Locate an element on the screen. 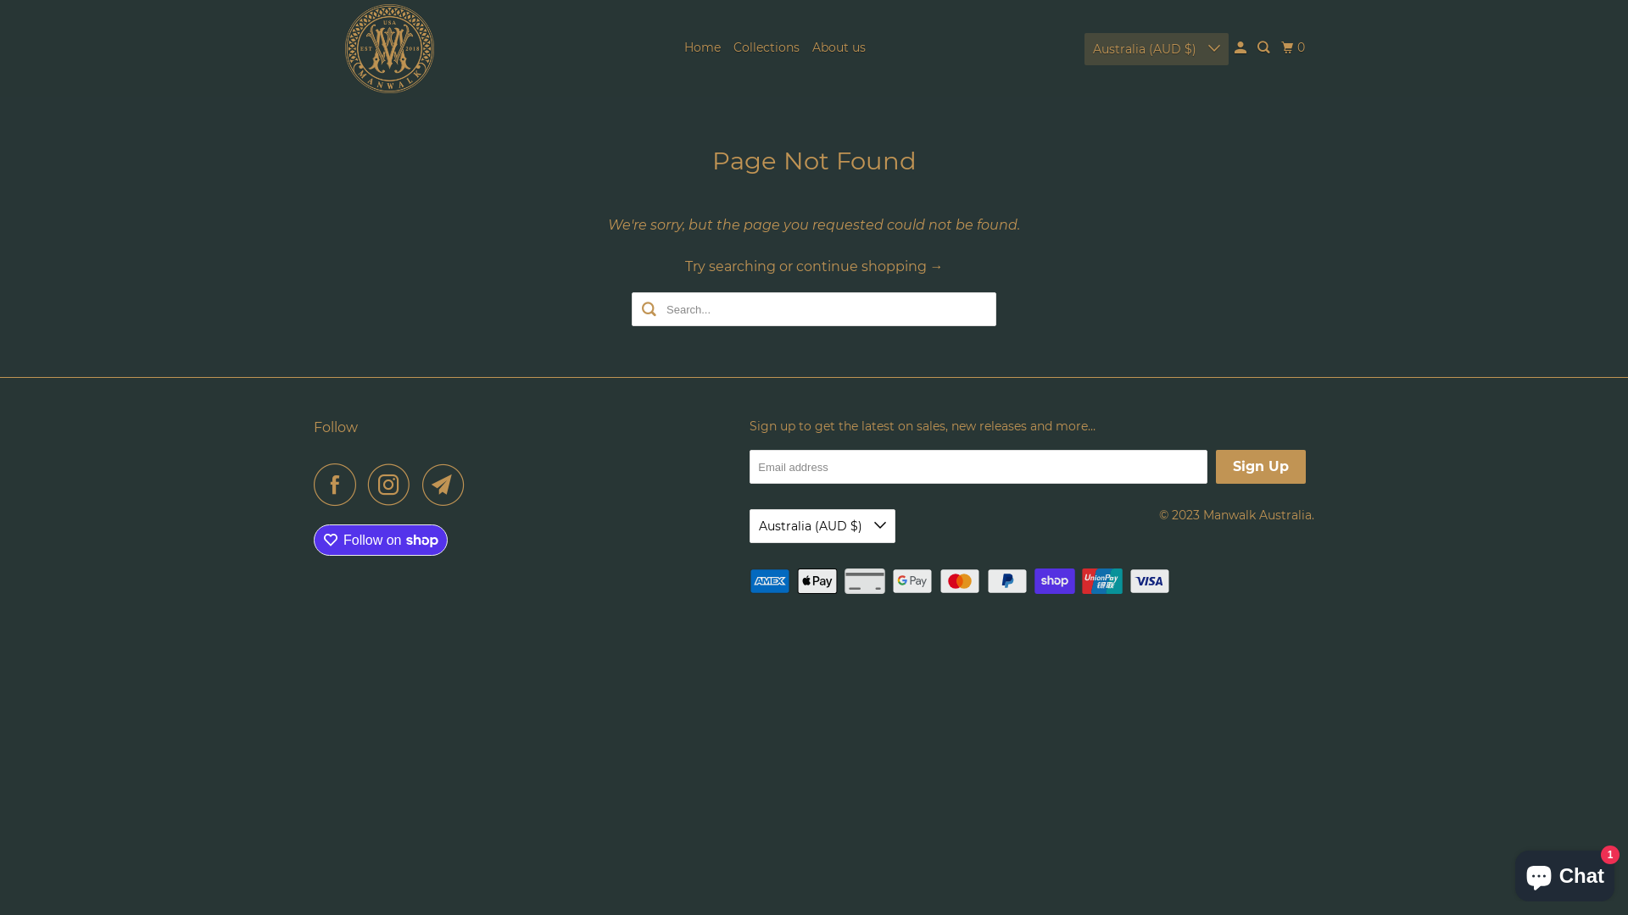 Image resolution: width=1628 pixels, height=915 pixels. Home is located at coordinates (702, 47).